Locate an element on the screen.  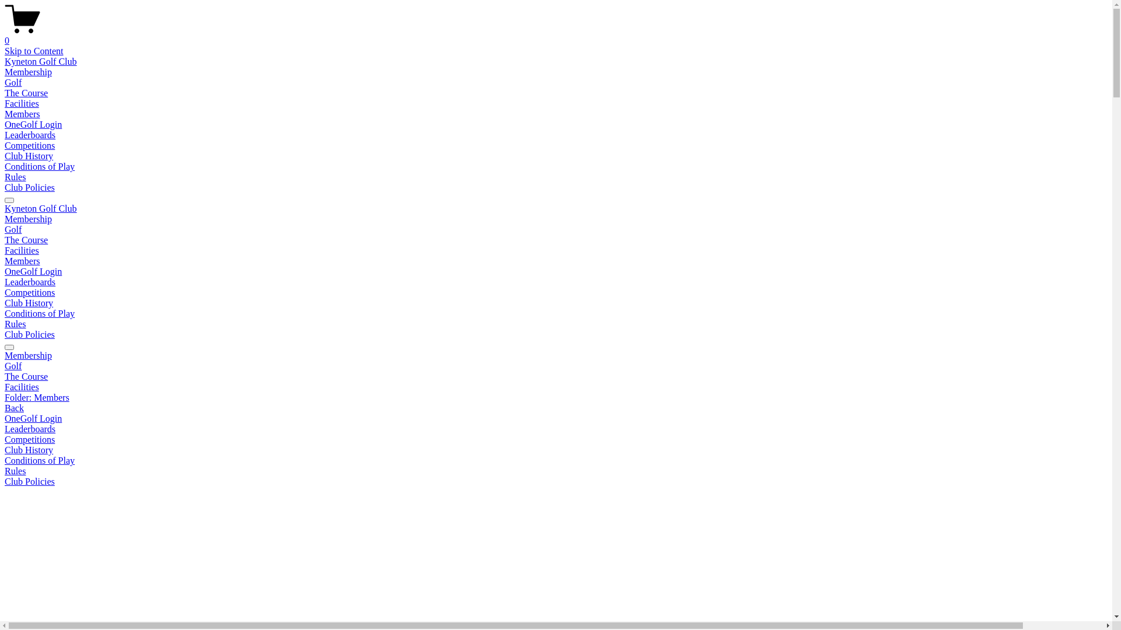
Facilities is located at coordinates (556, 387).